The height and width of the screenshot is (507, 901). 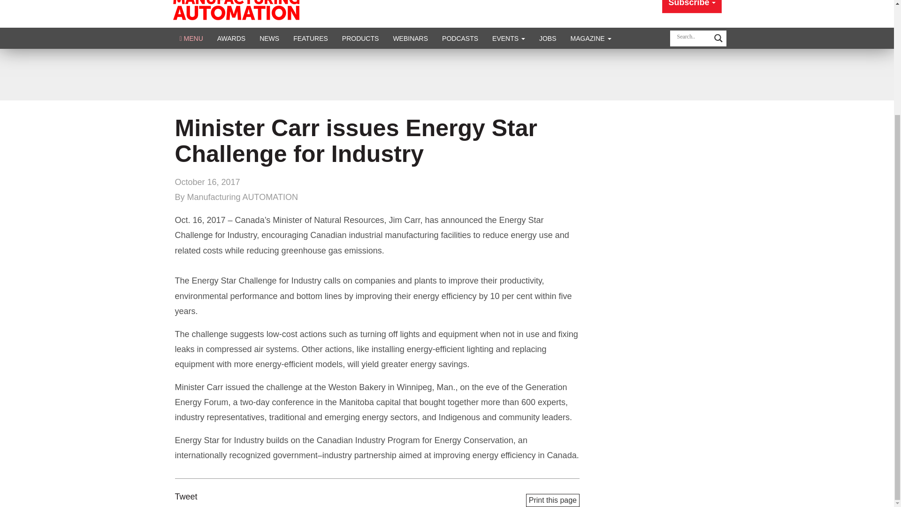 I want to click on MAGAZINE, so click(x=591, y=38).